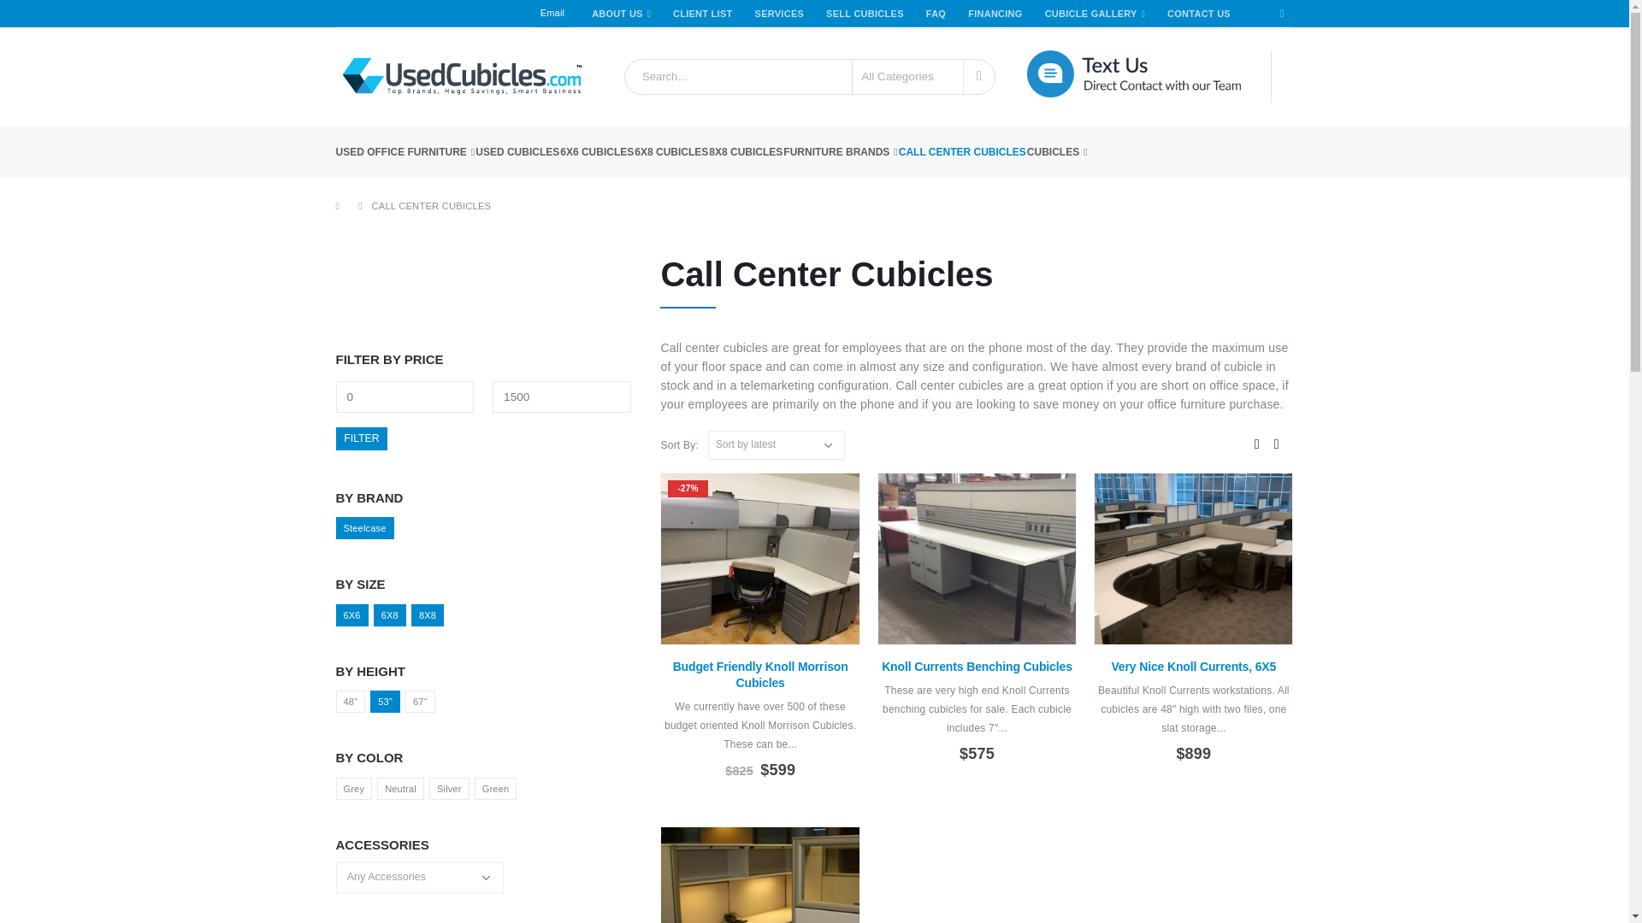  I want to click on Search, so click(979, 77).